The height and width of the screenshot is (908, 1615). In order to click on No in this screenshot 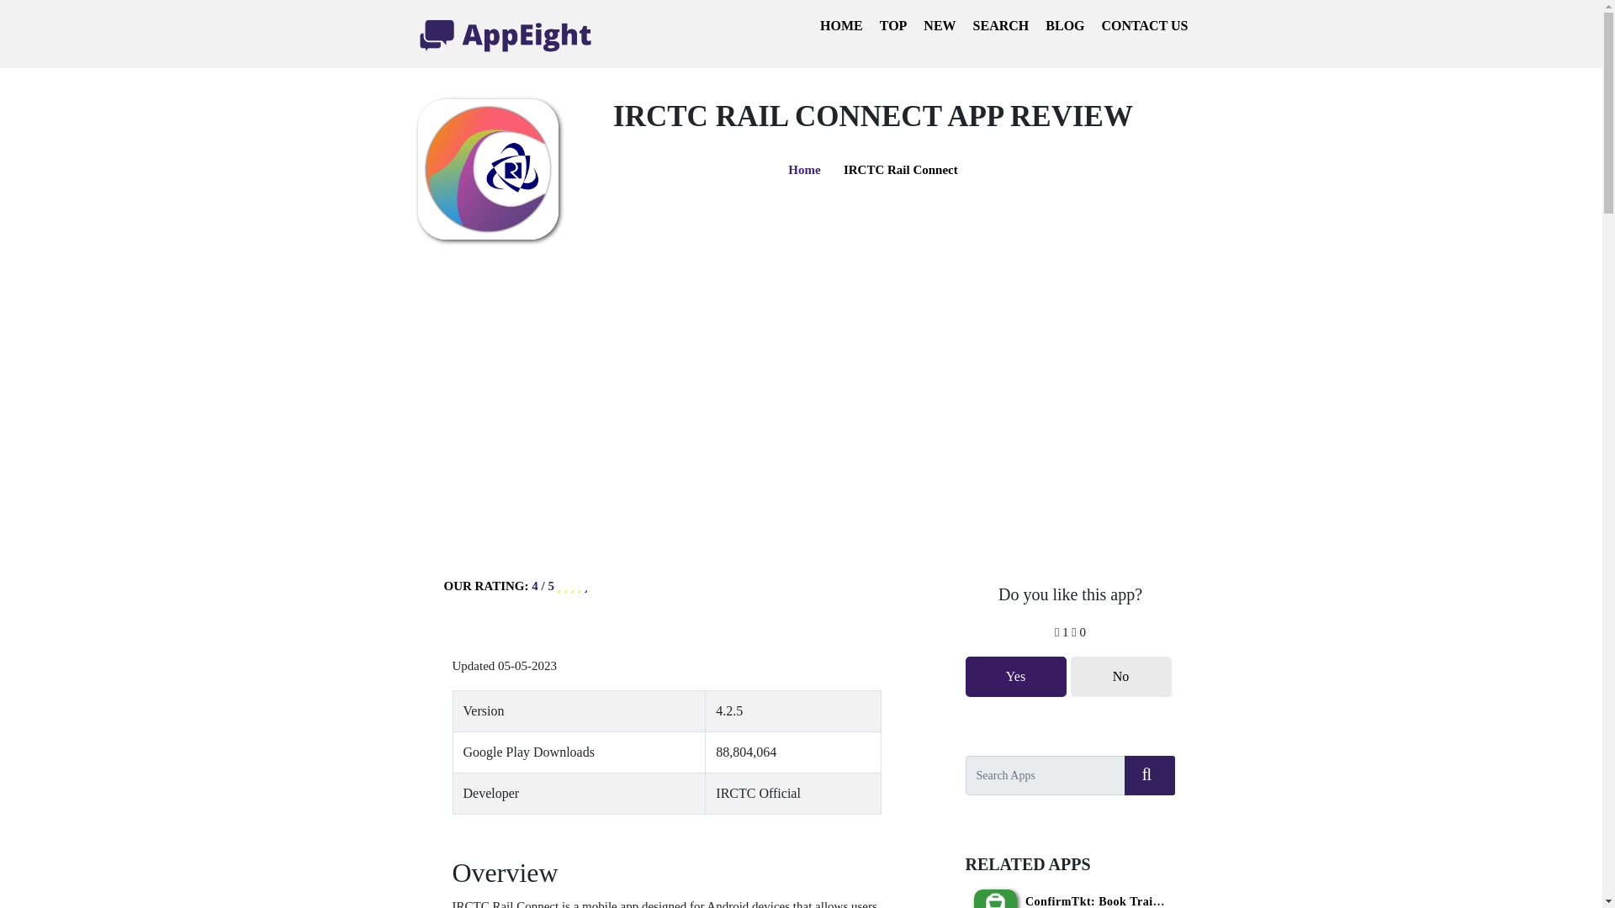, I will do `click(1120, 676)`.